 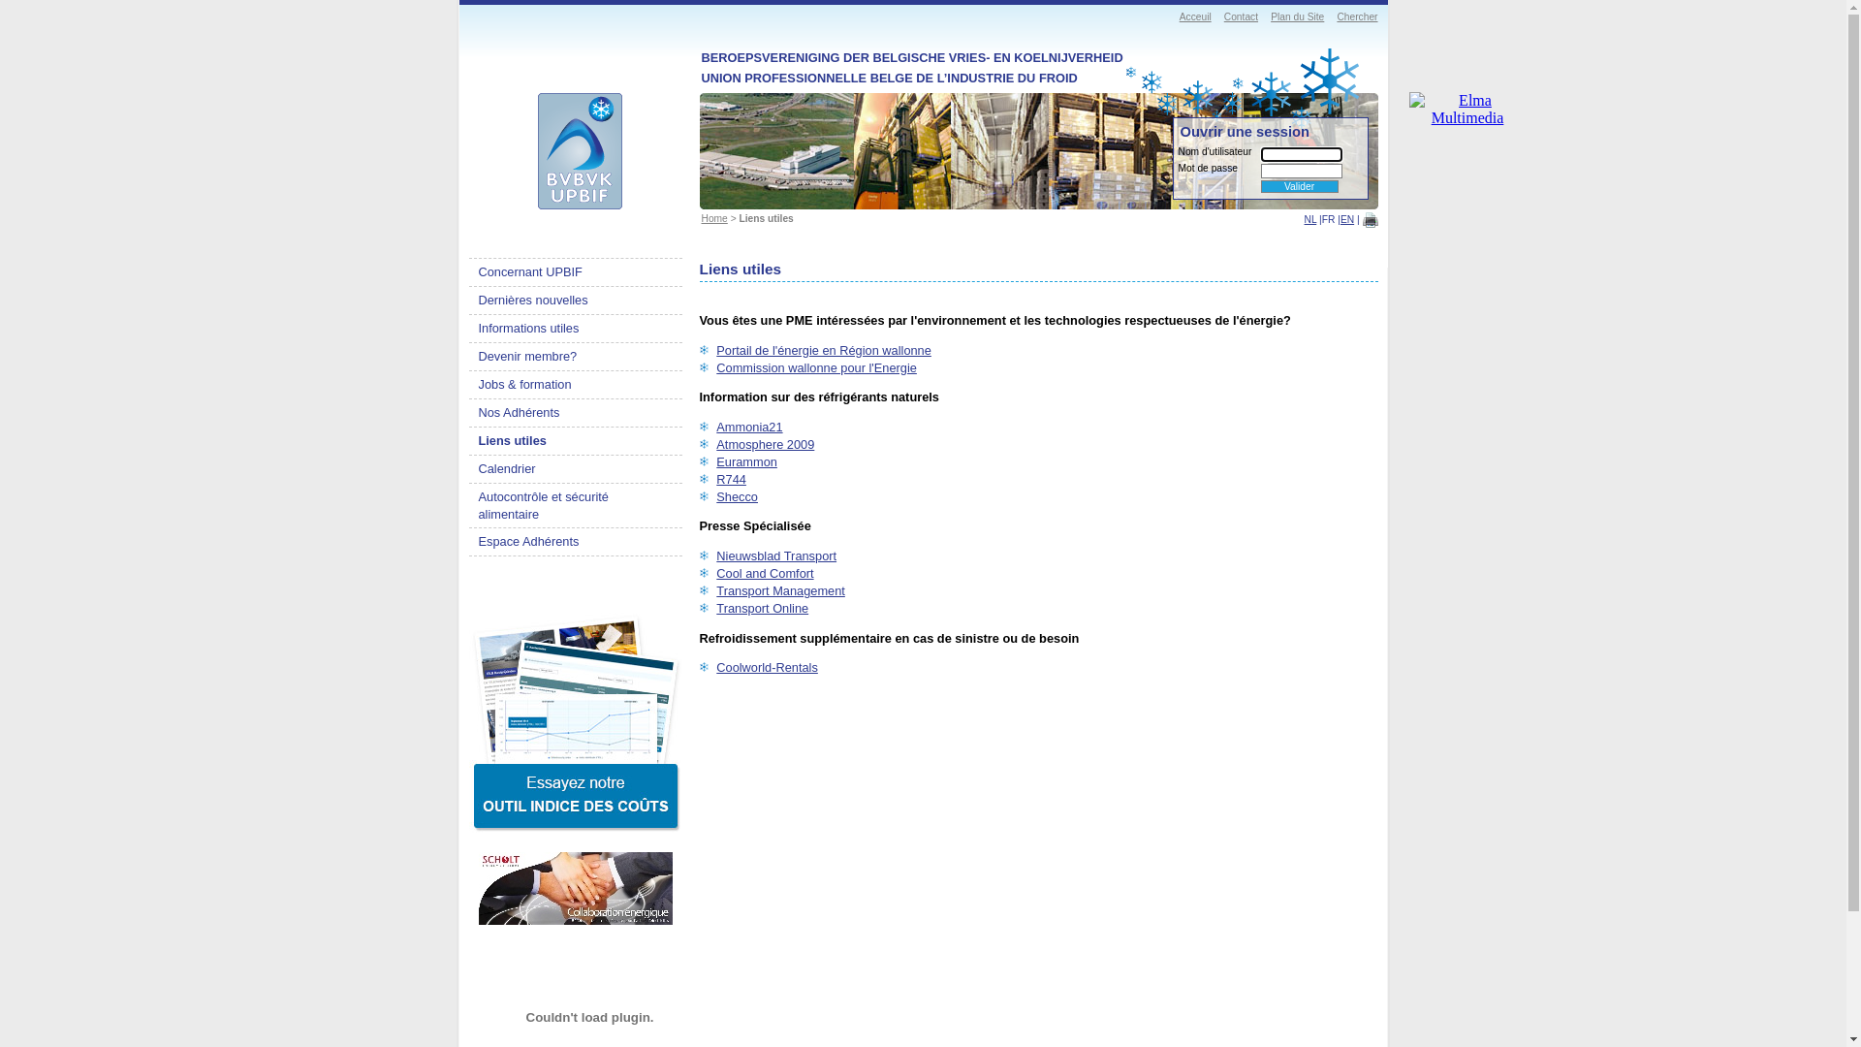 What do you see at coordinates (1329, 219) in the screenshot?
I see `FR` at bounding box center [1329, 219].